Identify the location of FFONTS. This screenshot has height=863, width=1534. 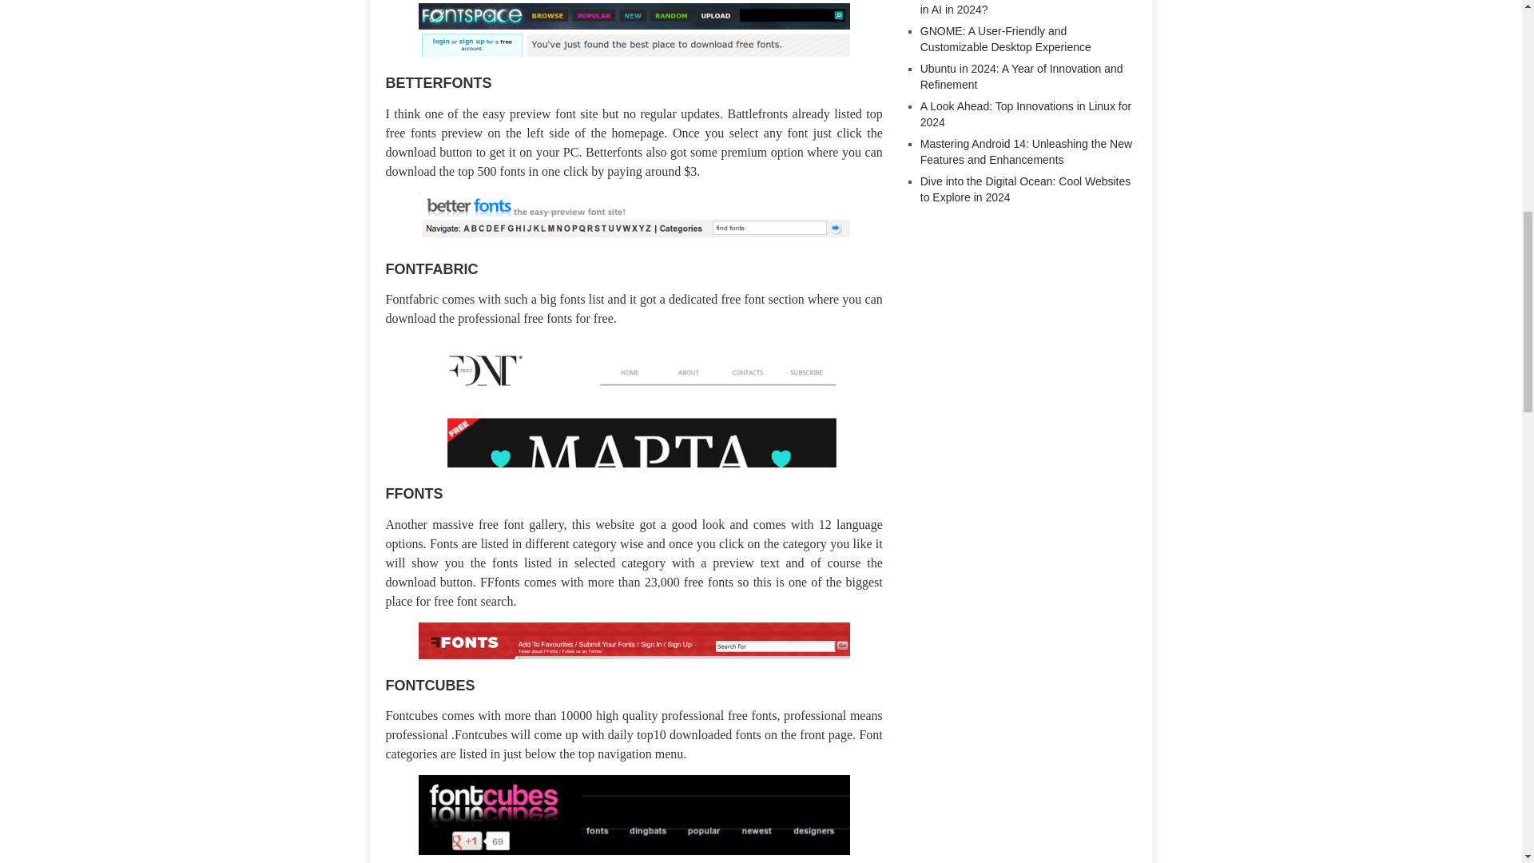
(414, 491).